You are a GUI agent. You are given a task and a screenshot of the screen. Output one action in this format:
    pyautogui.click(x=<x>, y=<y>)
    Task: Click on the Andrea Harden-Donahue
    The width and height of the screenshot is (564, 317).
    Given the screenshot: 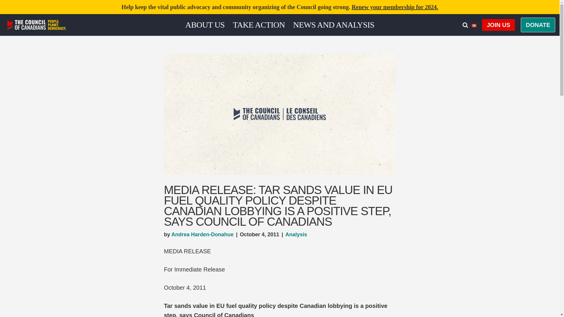 What is the action you would take?
    pyautogui.click(x=202, y=234)
    